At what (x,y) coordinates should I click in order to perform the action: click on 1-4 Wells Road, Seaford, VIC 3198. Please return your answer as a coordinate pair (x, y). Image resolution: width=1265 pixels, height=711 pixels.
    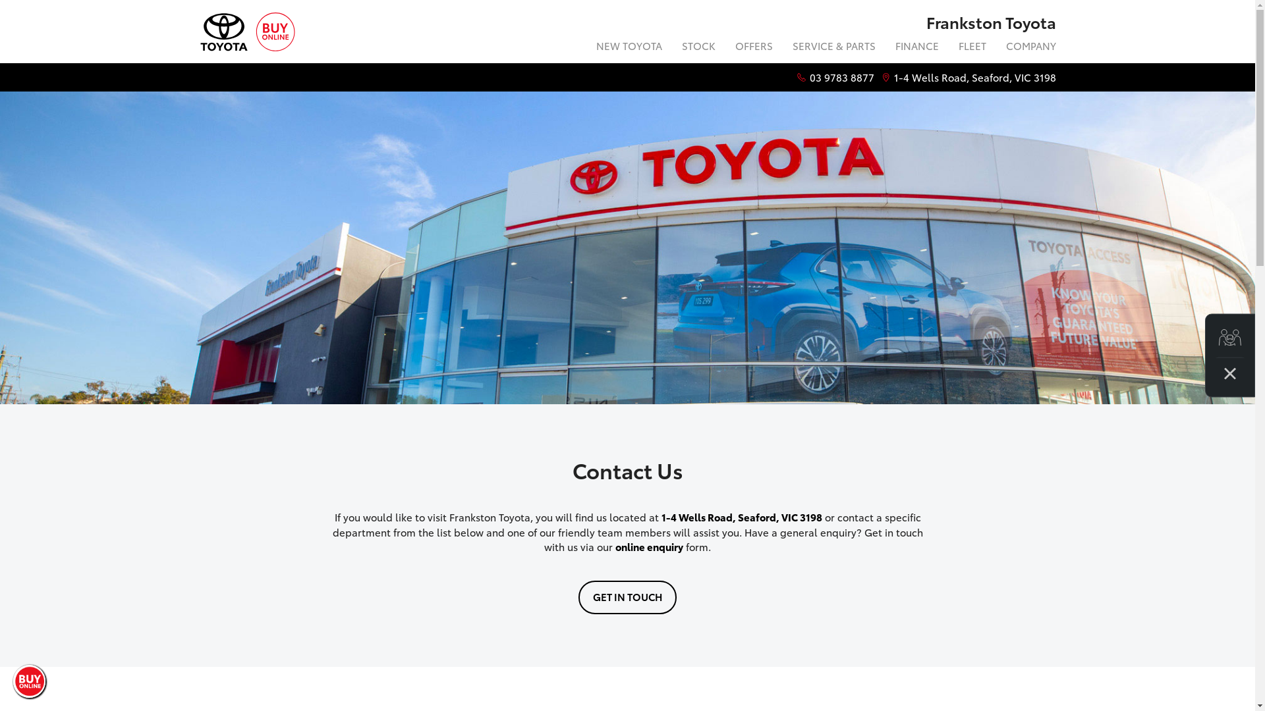
    Looking at the image, I should click on (974, 78).